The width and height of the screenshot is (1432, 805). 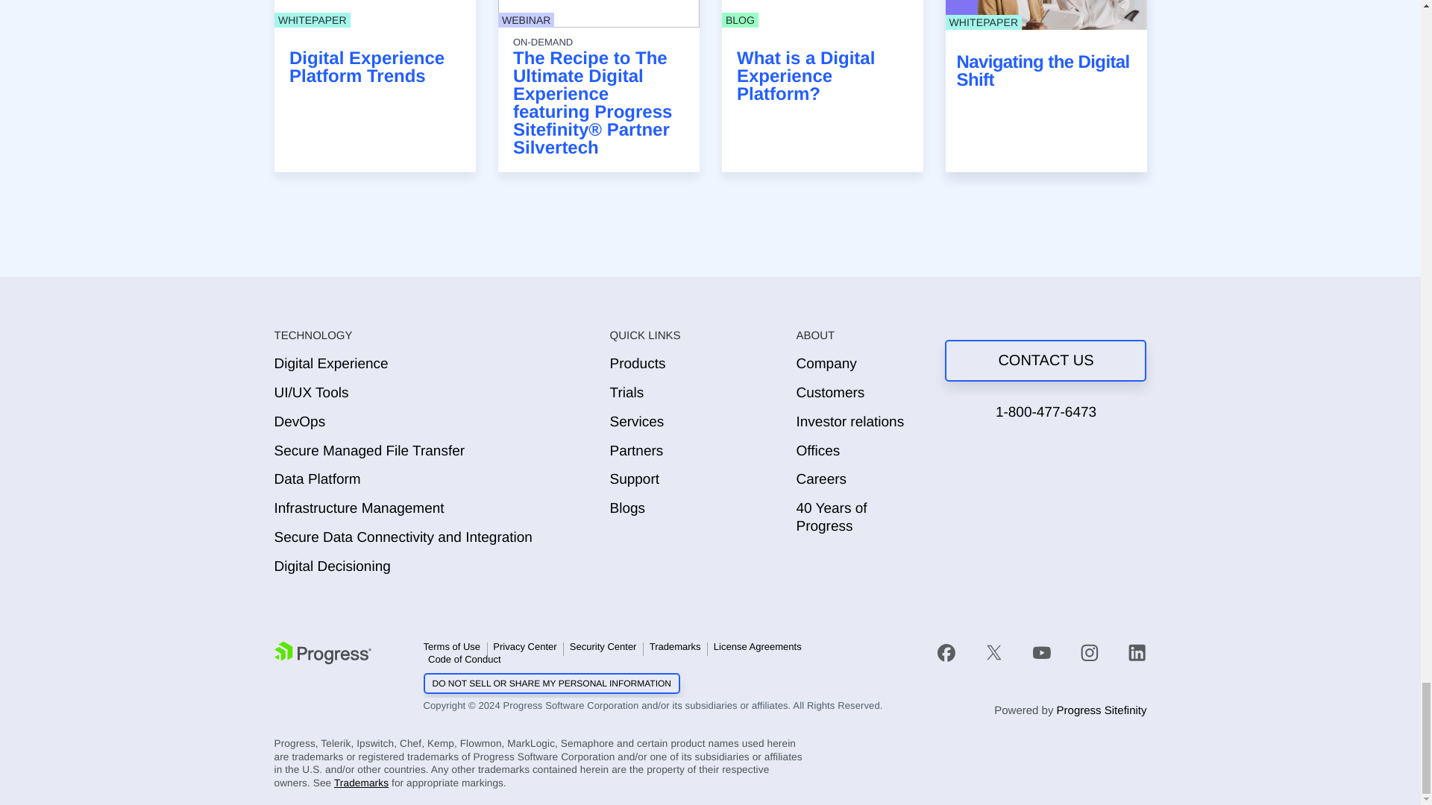 I want to click on Facebook, so click(x=946, y=653).